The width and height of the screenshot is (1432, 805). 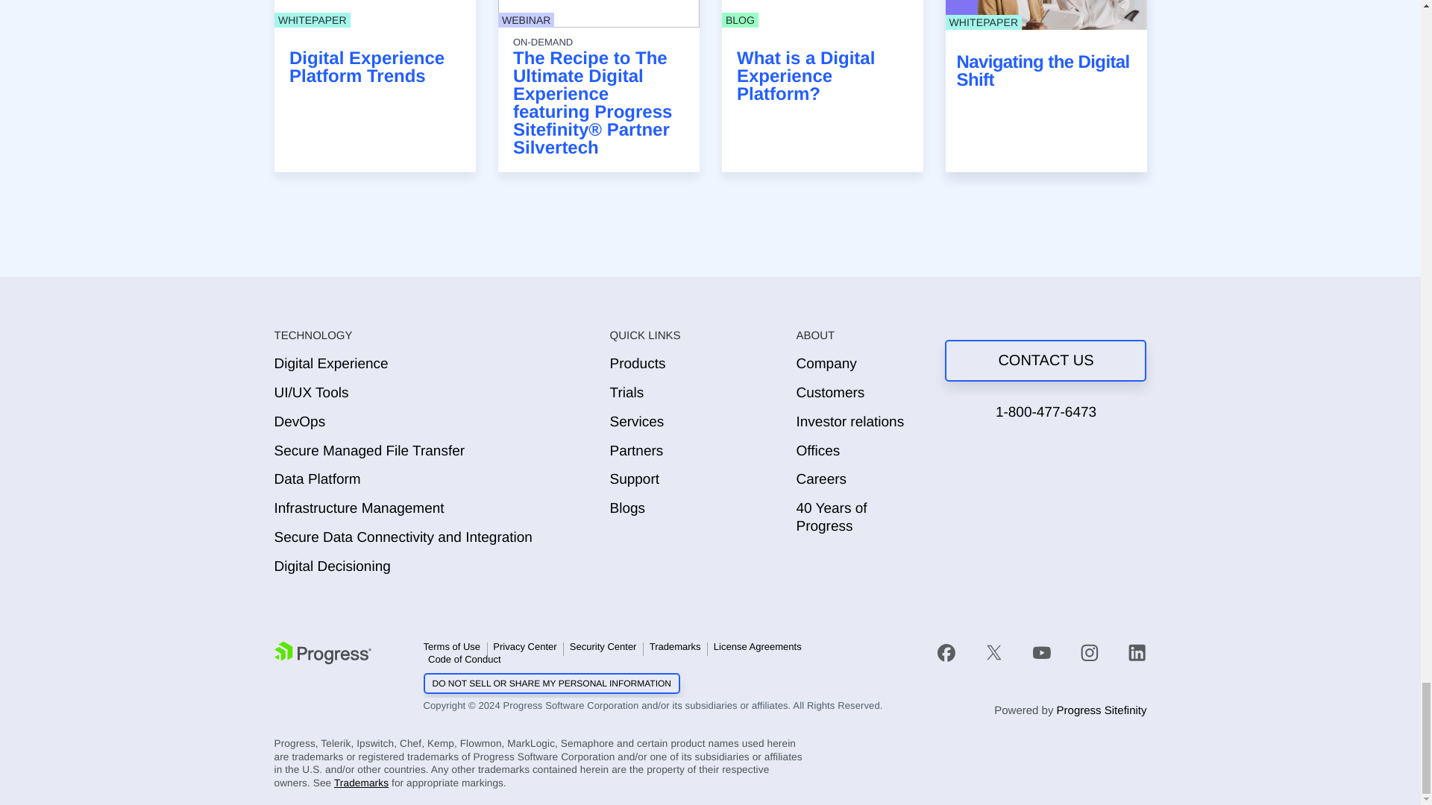 I want to click on Facebook, so click(x=946, y=653).